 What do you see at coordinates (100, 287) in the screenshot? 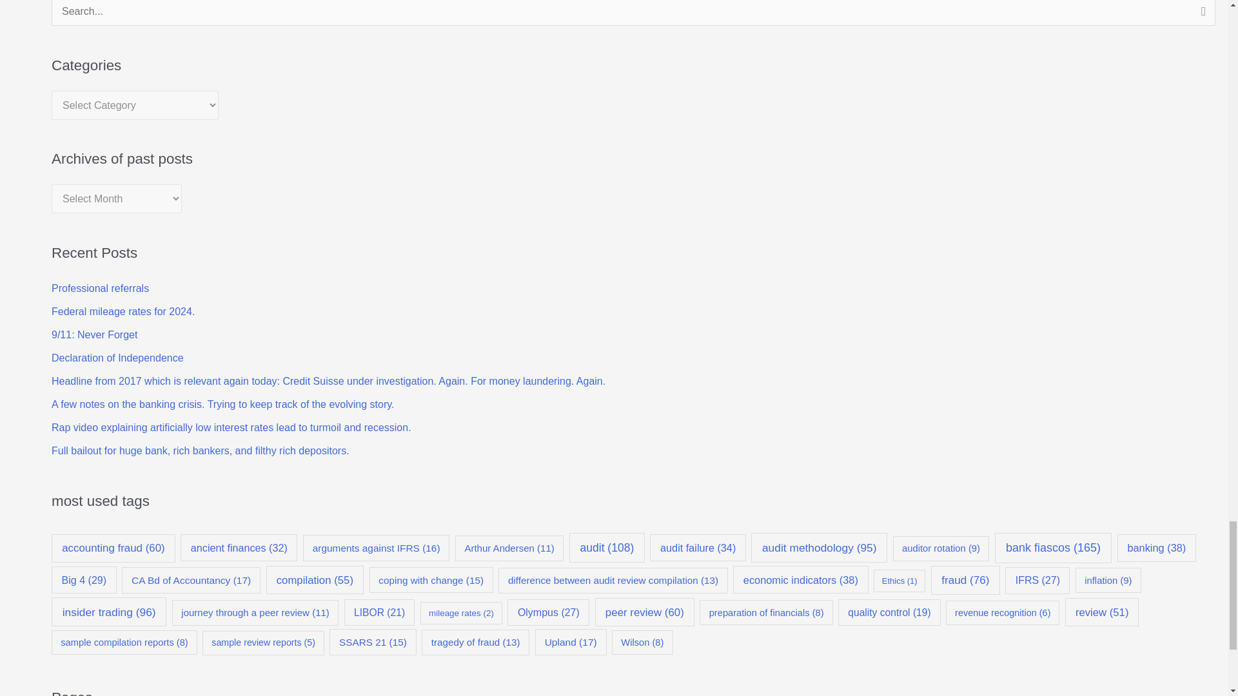
I see `Professional referrals` at bounding box center [100, 287].